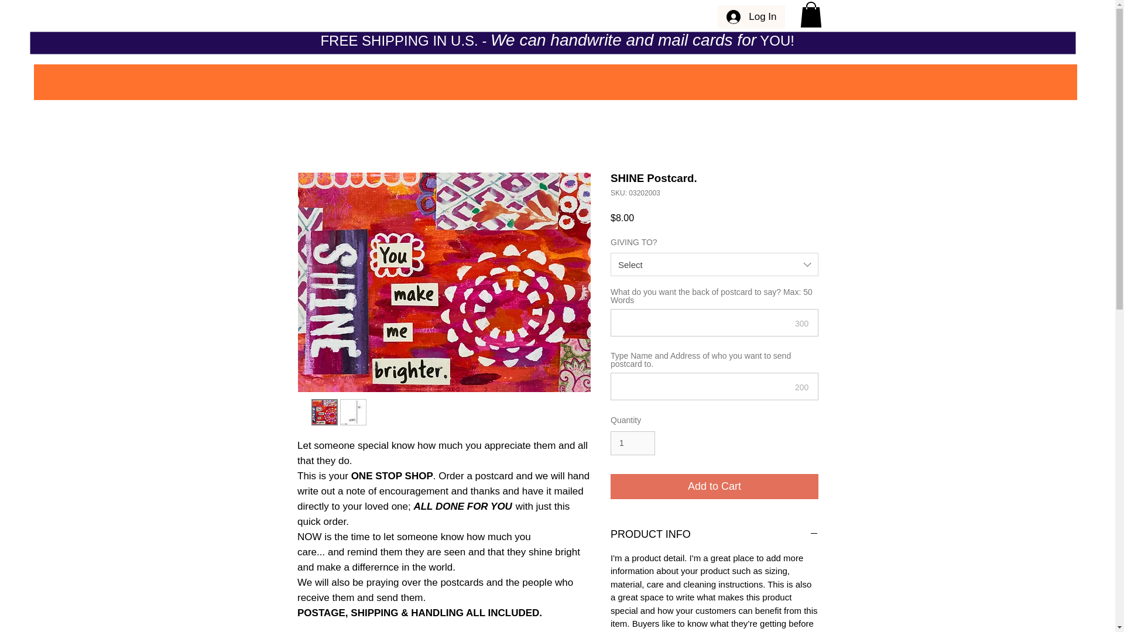 Image resolution: width=1124 pixels, height=632 pixels. I want to click on Select, so click(714, 265).